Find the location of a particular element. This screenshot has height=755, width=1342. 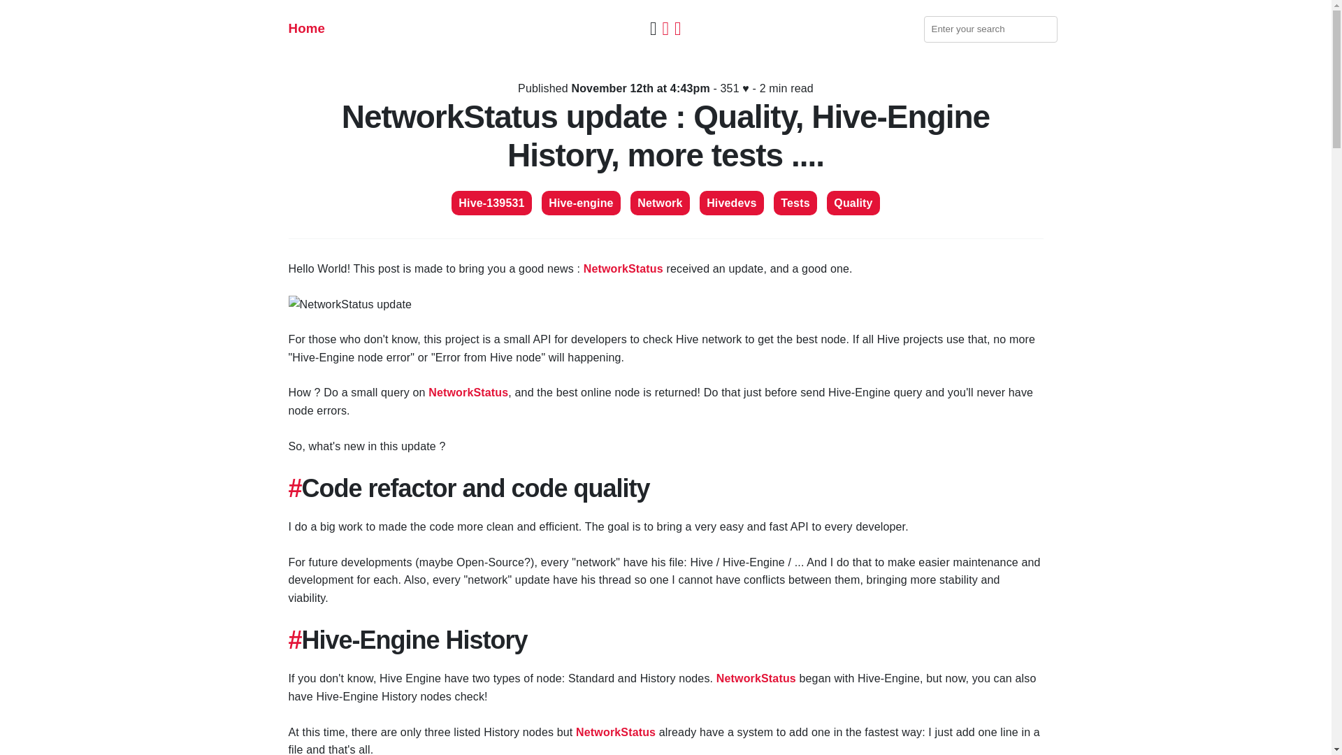

NetworkStatus is located at coordinates (615, 732).